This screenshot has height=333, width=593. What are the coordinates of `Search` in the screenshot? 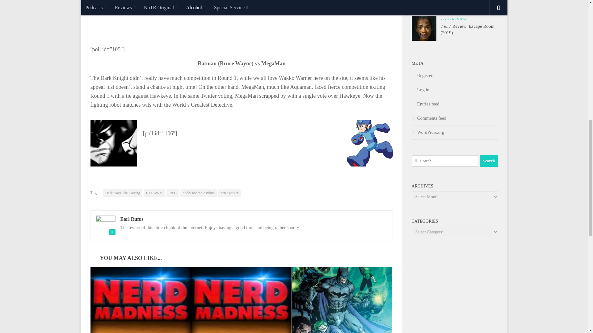 It's located at (489, 161).